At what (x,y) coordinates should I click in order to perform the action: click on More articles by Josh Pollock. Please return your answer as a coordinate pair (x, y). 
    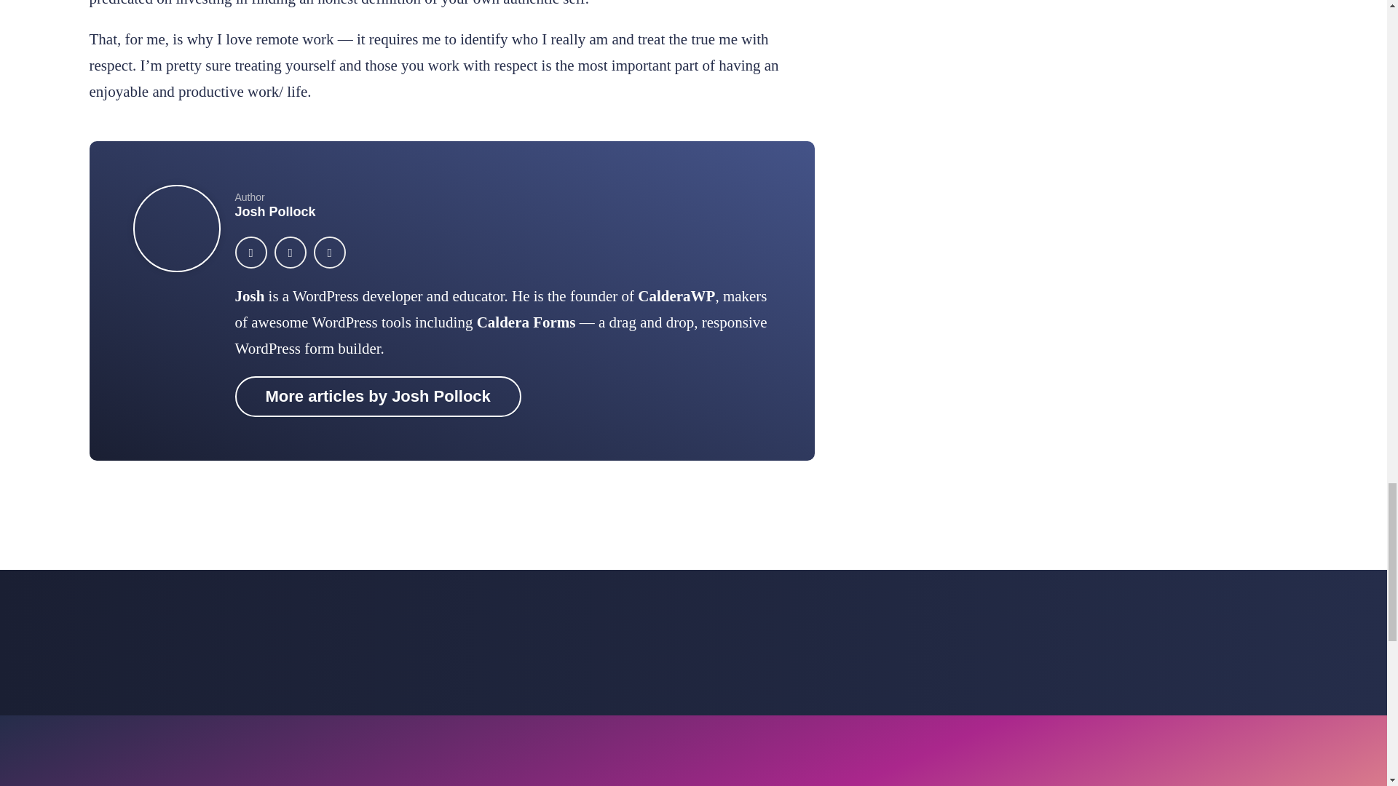
    Looking at the image, I should click on (377, 397).